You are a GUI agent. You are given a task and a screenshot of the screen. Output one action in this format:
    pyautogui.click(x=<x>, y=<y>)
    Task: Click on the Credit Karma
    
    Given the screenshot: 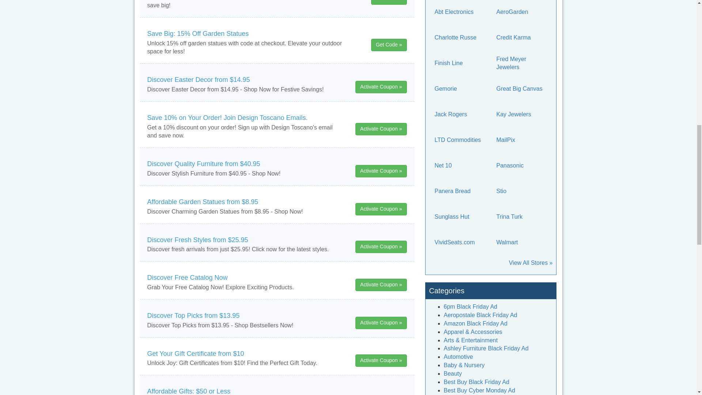 What is the action you would take?
    pyautogui.click(x=521, y=37)
    